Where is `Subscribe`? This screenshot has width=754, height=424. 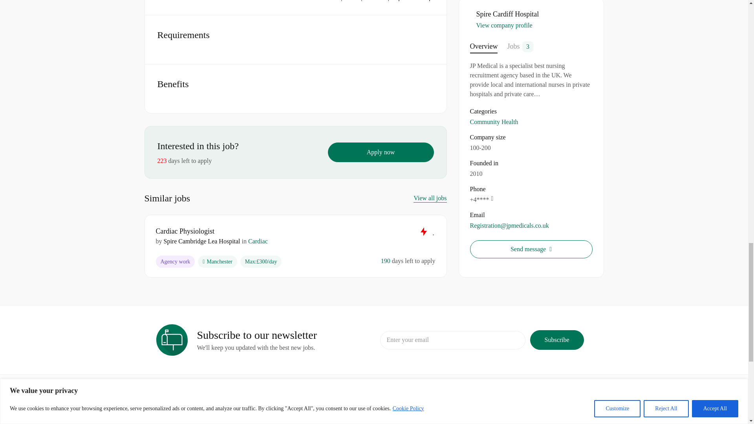
Subscribe is located at coordinates (557, 340).